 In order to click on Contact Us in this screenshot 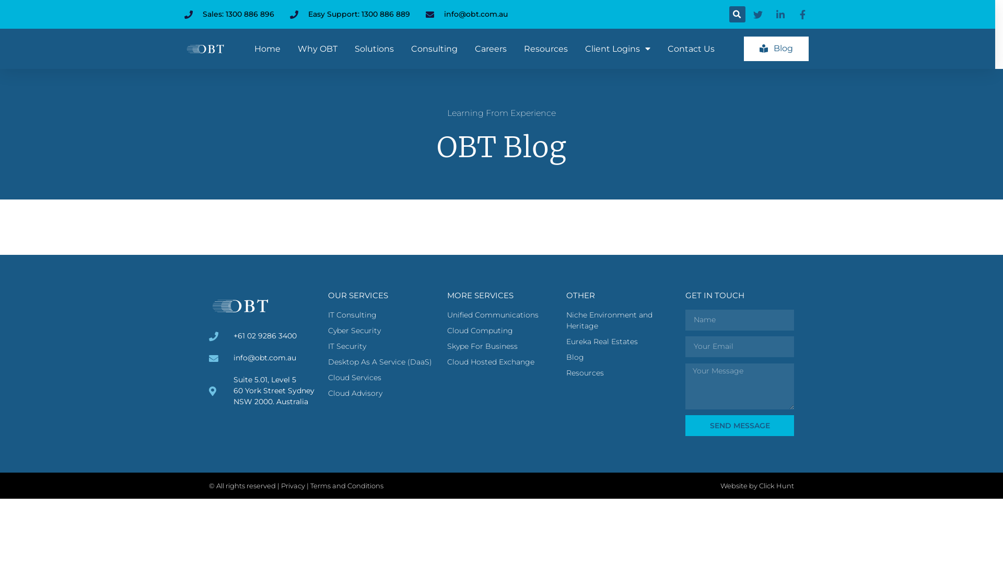, I will do `click(691, 49)`.